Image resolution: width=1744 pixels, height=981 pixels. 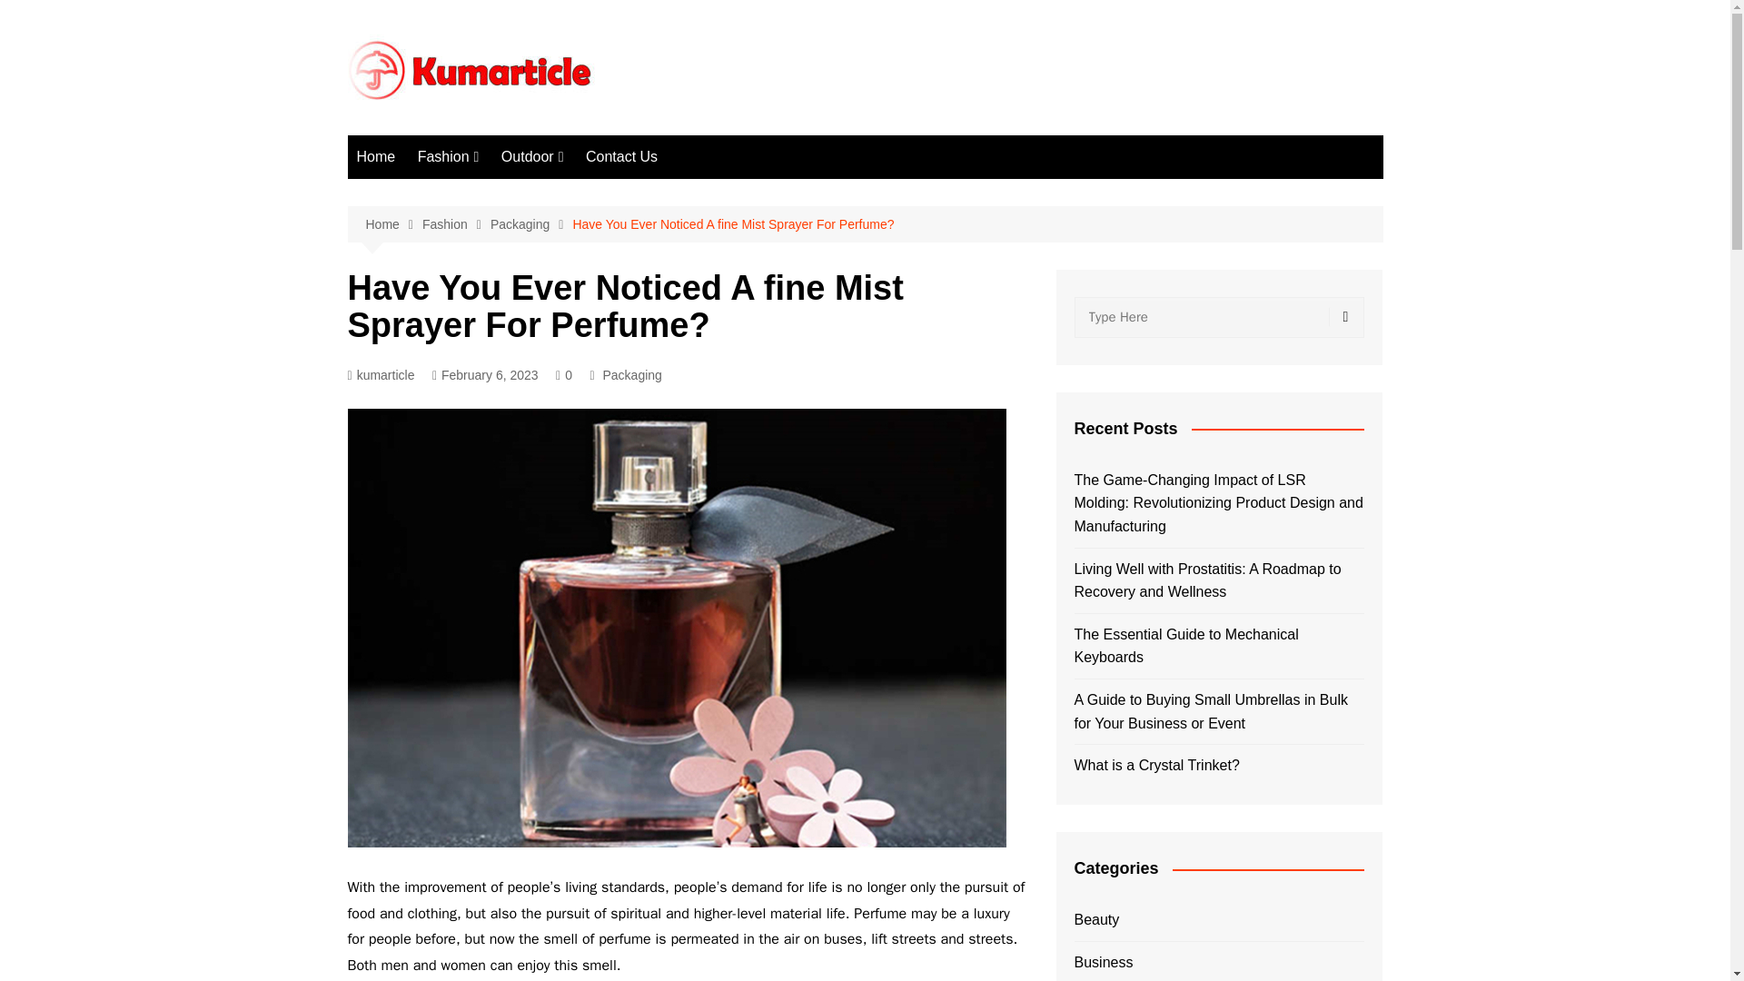 I want to click on Packaging, so click(x=630, y=374).